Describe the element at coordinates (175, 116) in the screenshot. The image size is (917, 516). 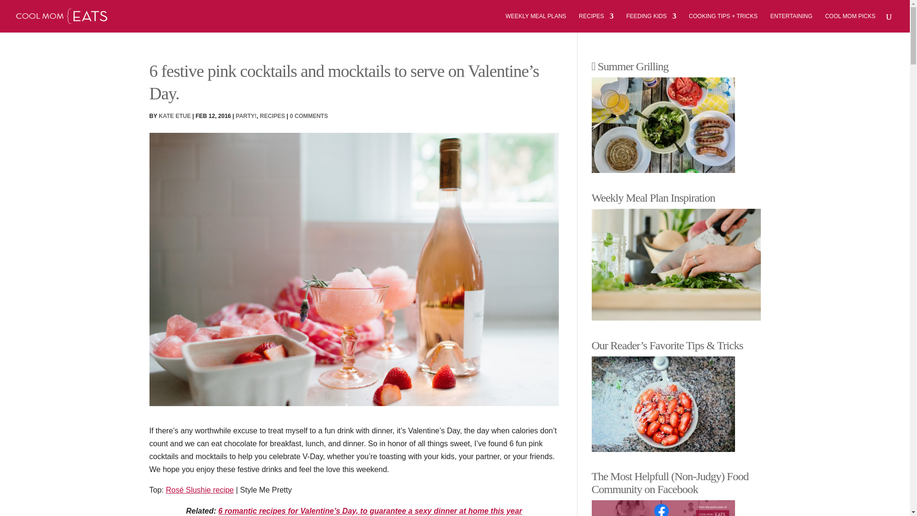
I see `KATE ETUE` at that location.